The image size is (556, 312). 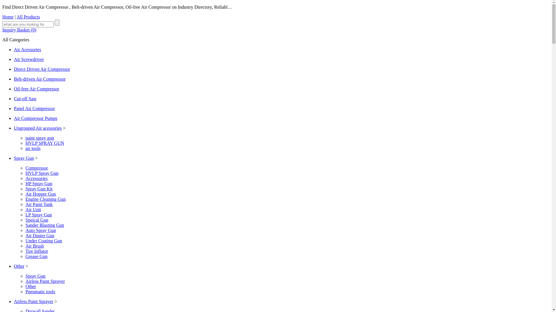 I want to click on Air Paint Tank, so click(x=39, y=205).